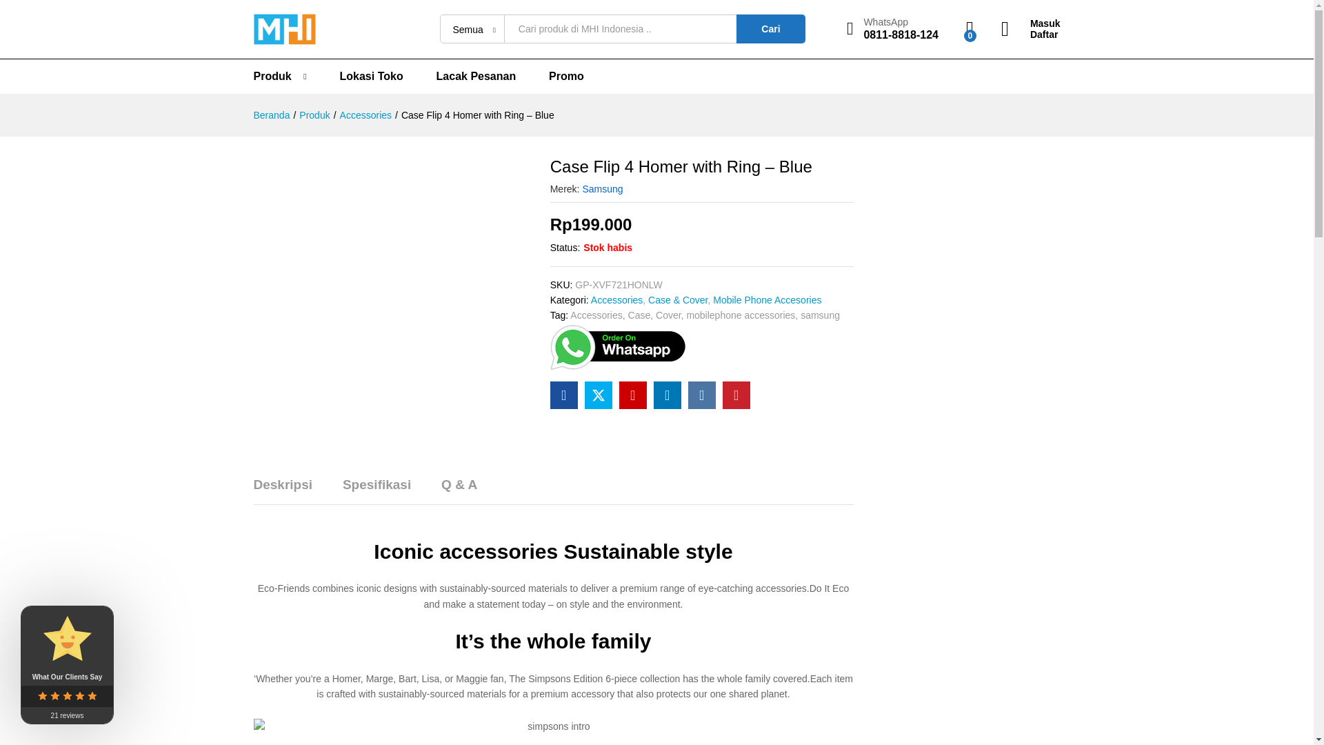  I want to click on Produk, so click(892, 29).